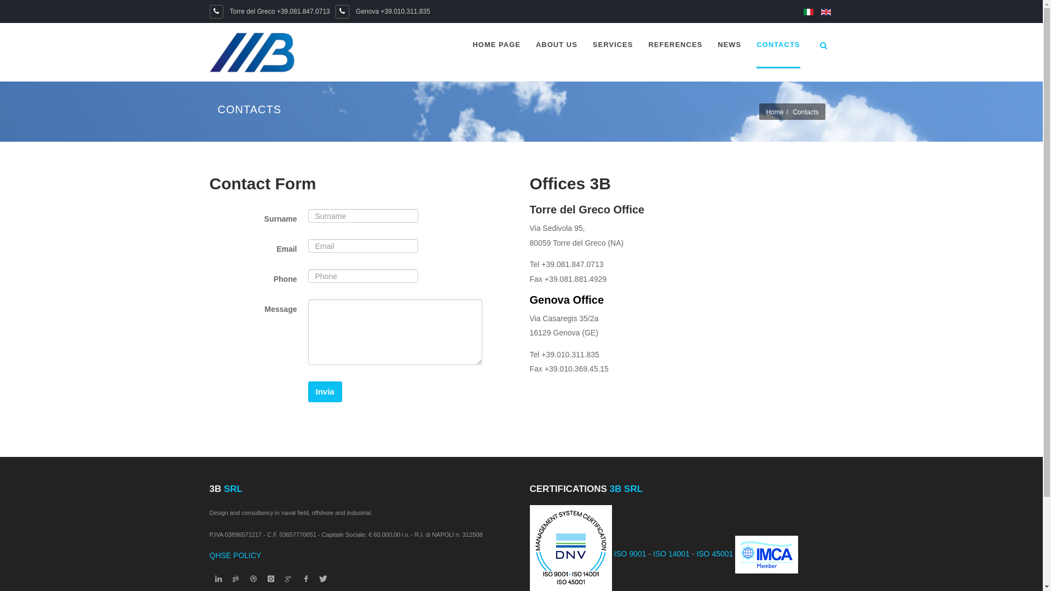 Image resolution: width=1051 pixels, height=591 pixels. Describe the element at coordinates (630, 554) in the screenshot. I see `ISO 9001` at that location.